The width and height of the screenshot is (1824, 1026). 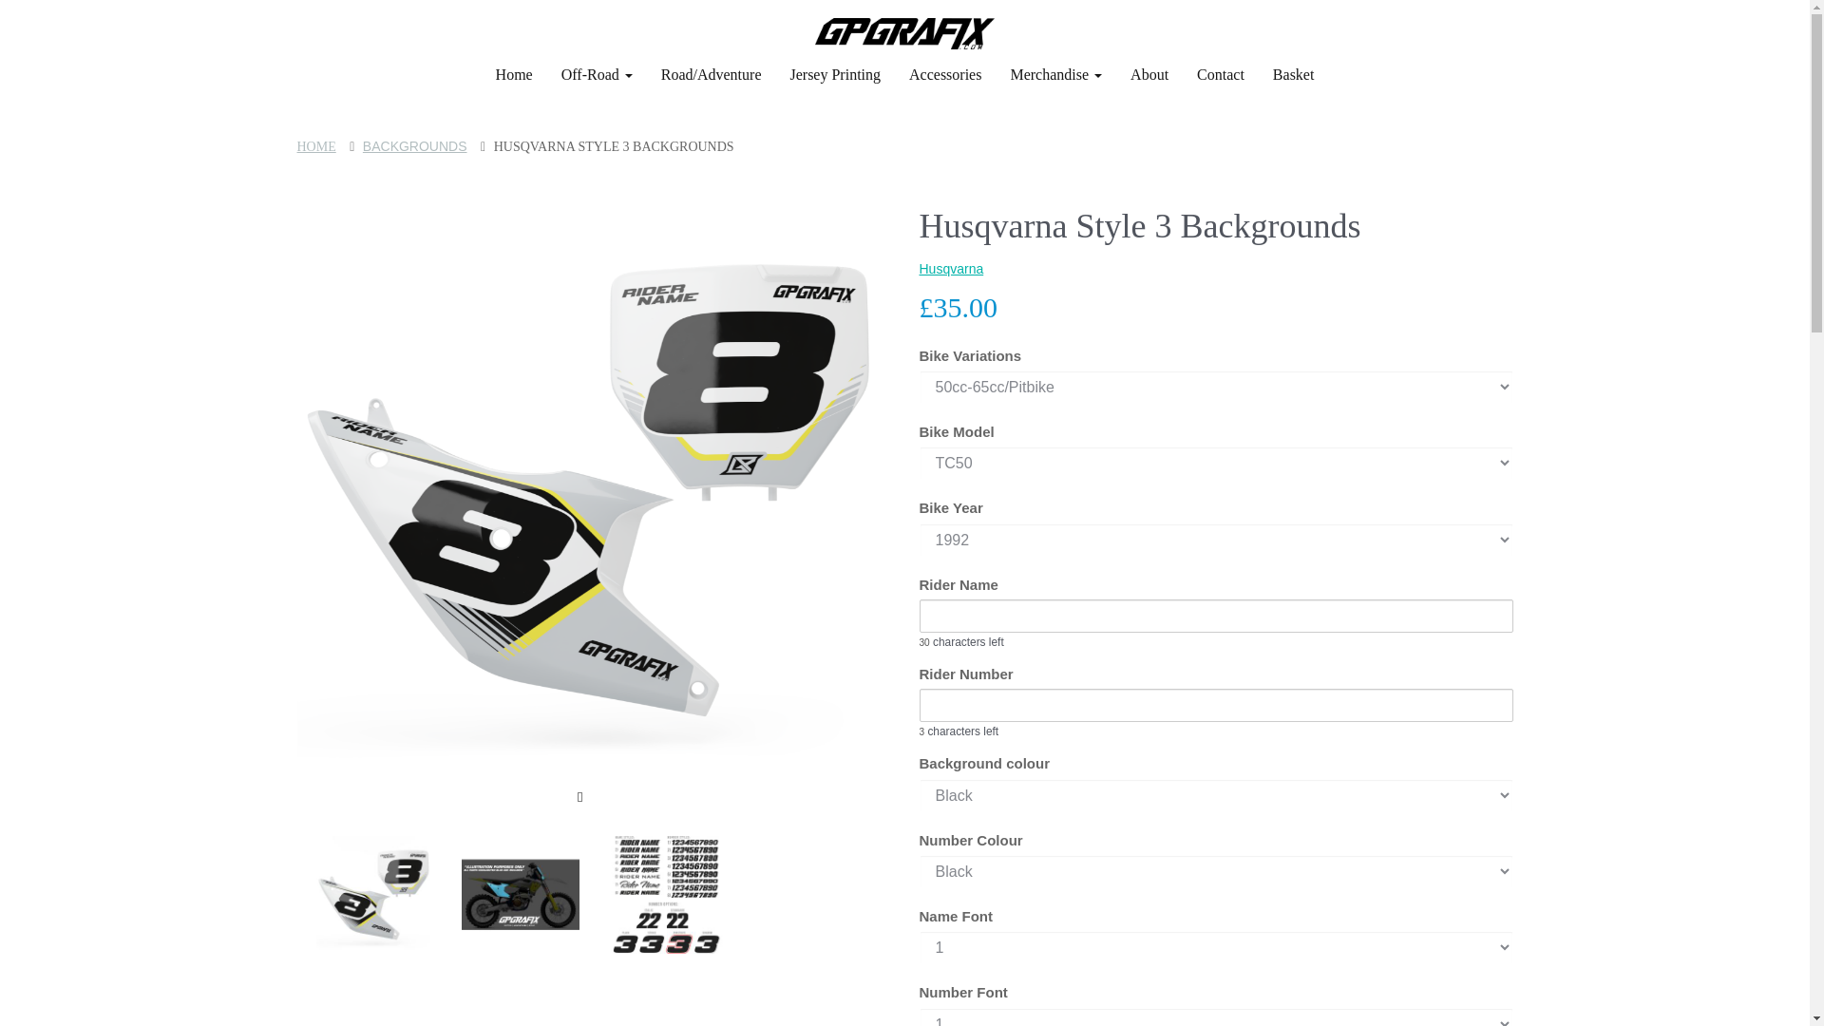 What do you see at coordinates (1220, 74) in the screenshot?
I see `Contact` at bounding box center [1220, 74].